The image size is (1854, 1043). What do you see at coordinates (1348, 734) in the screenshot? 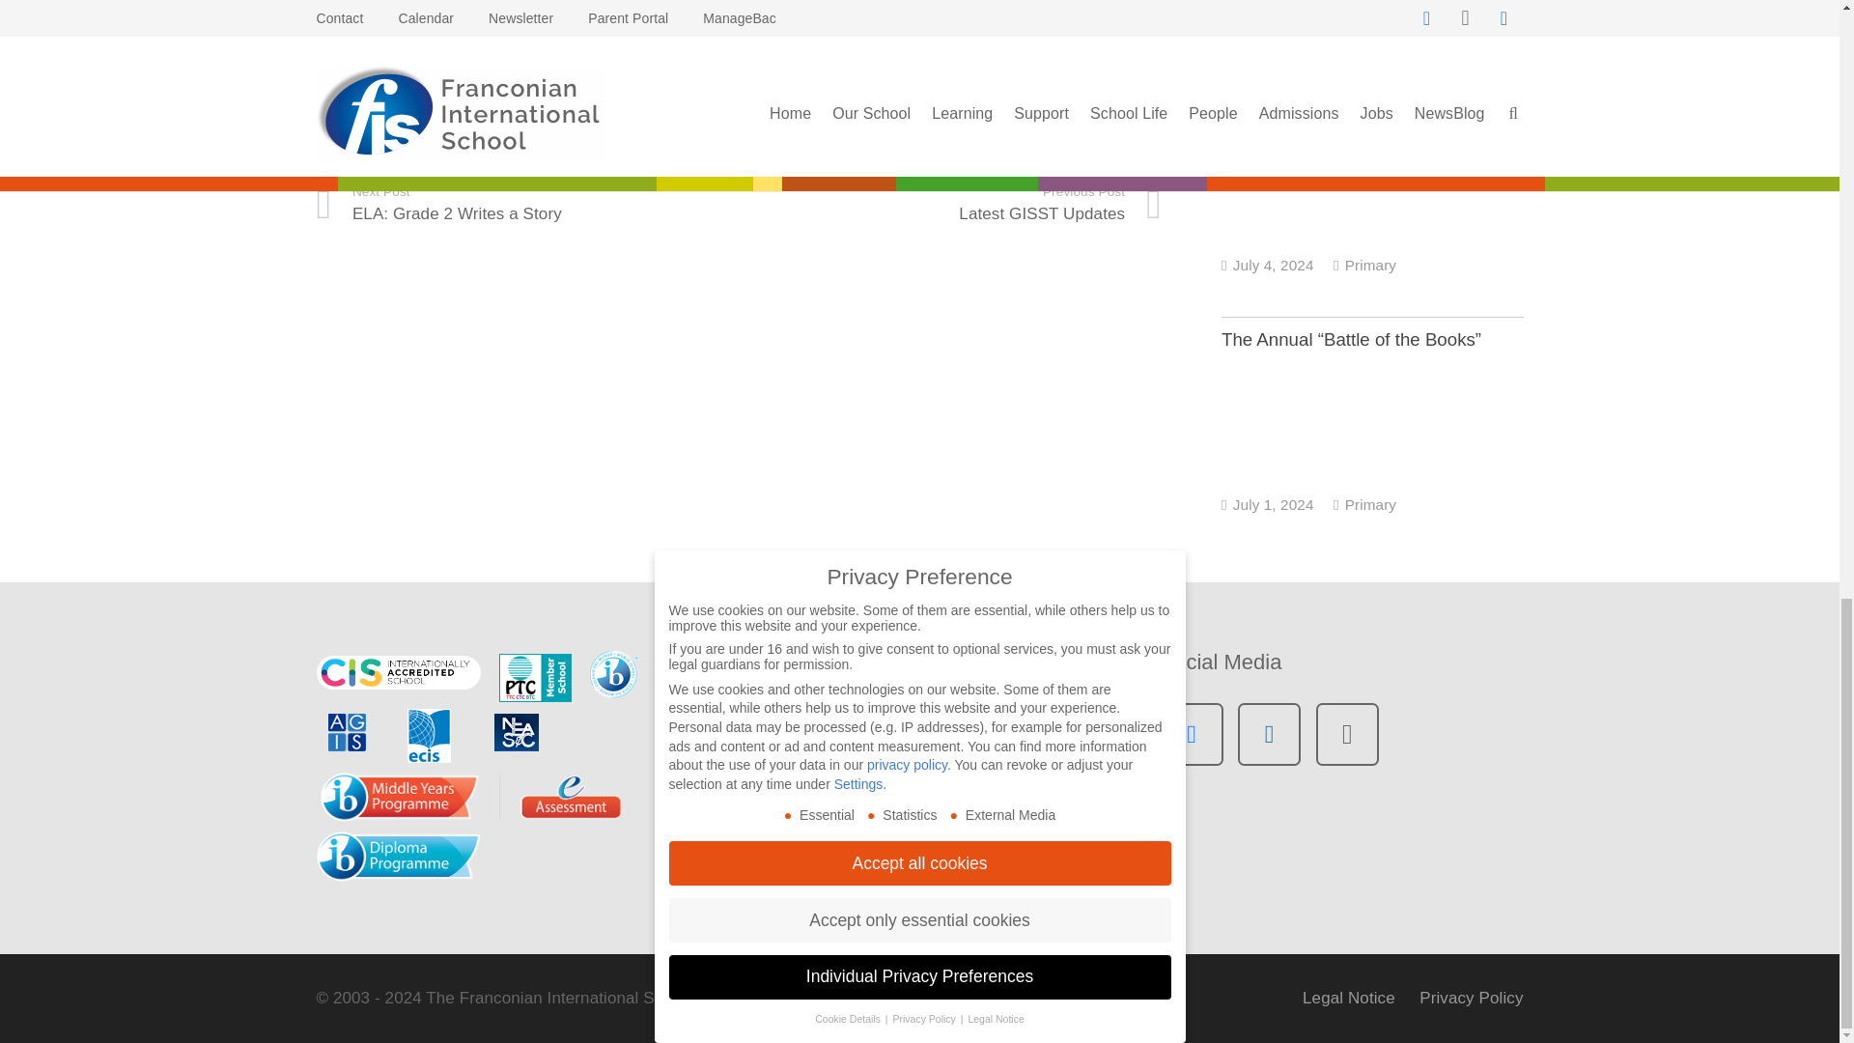
I see `Instagram` at bounding box center [1348, 734].